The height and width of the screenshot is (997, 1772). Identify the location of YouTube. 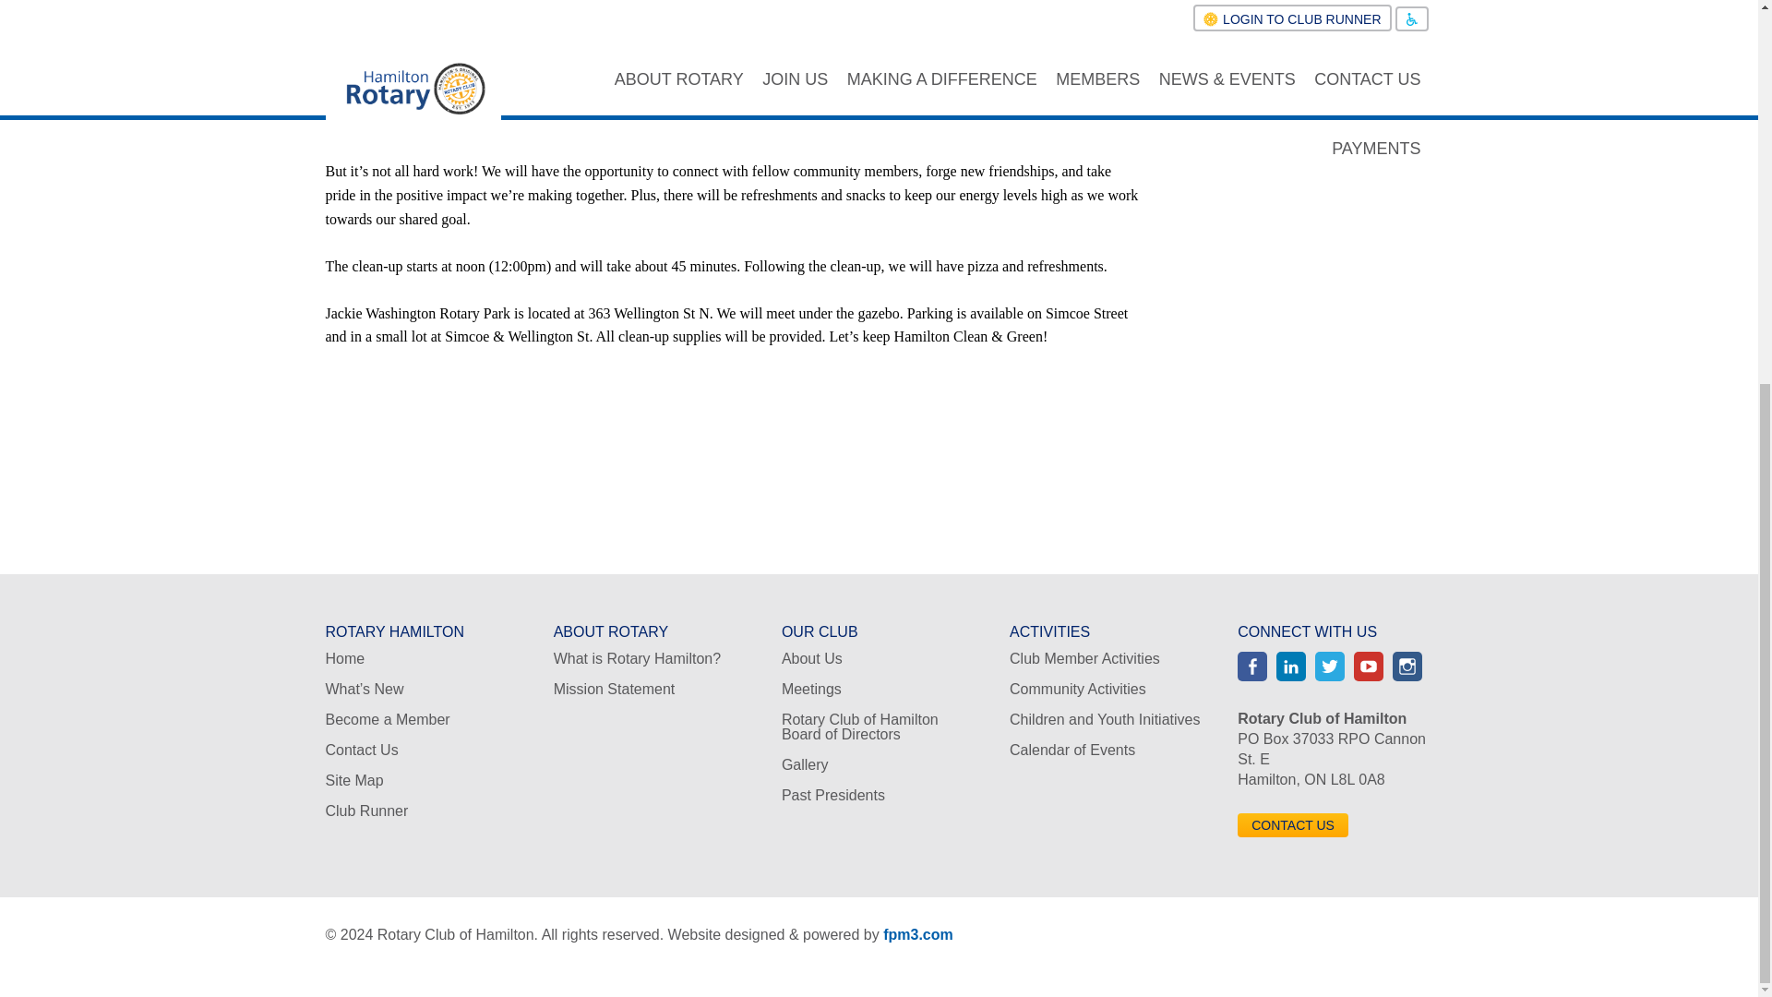
(1368, 667).